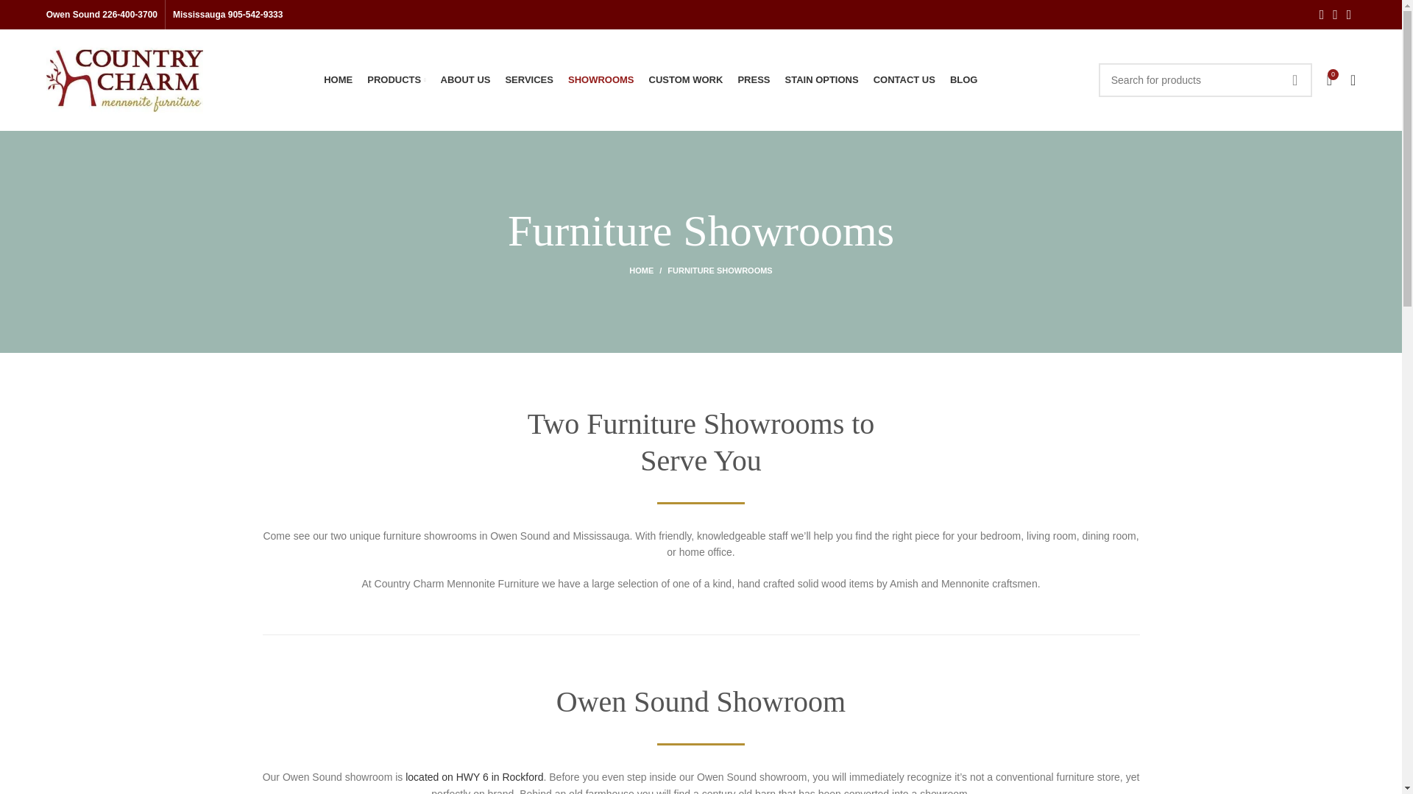  I want to click on 905-542-9333, so click(255, 15).